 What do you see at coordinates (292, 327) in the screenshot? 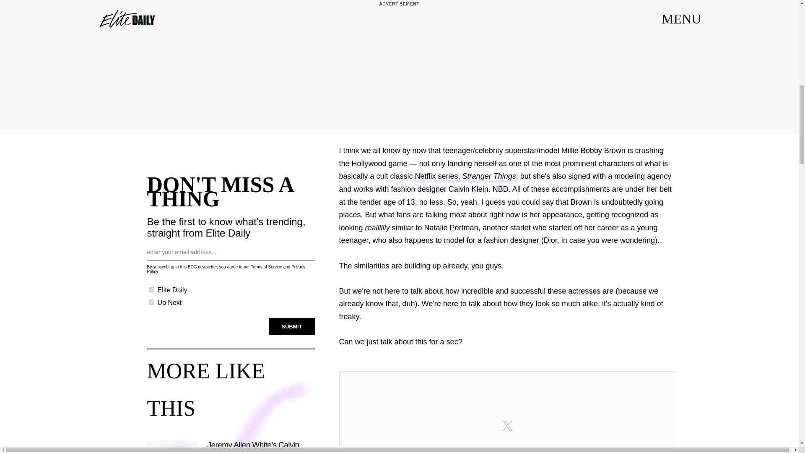
I see `SUBMIT` at bounding box center [292, 327].